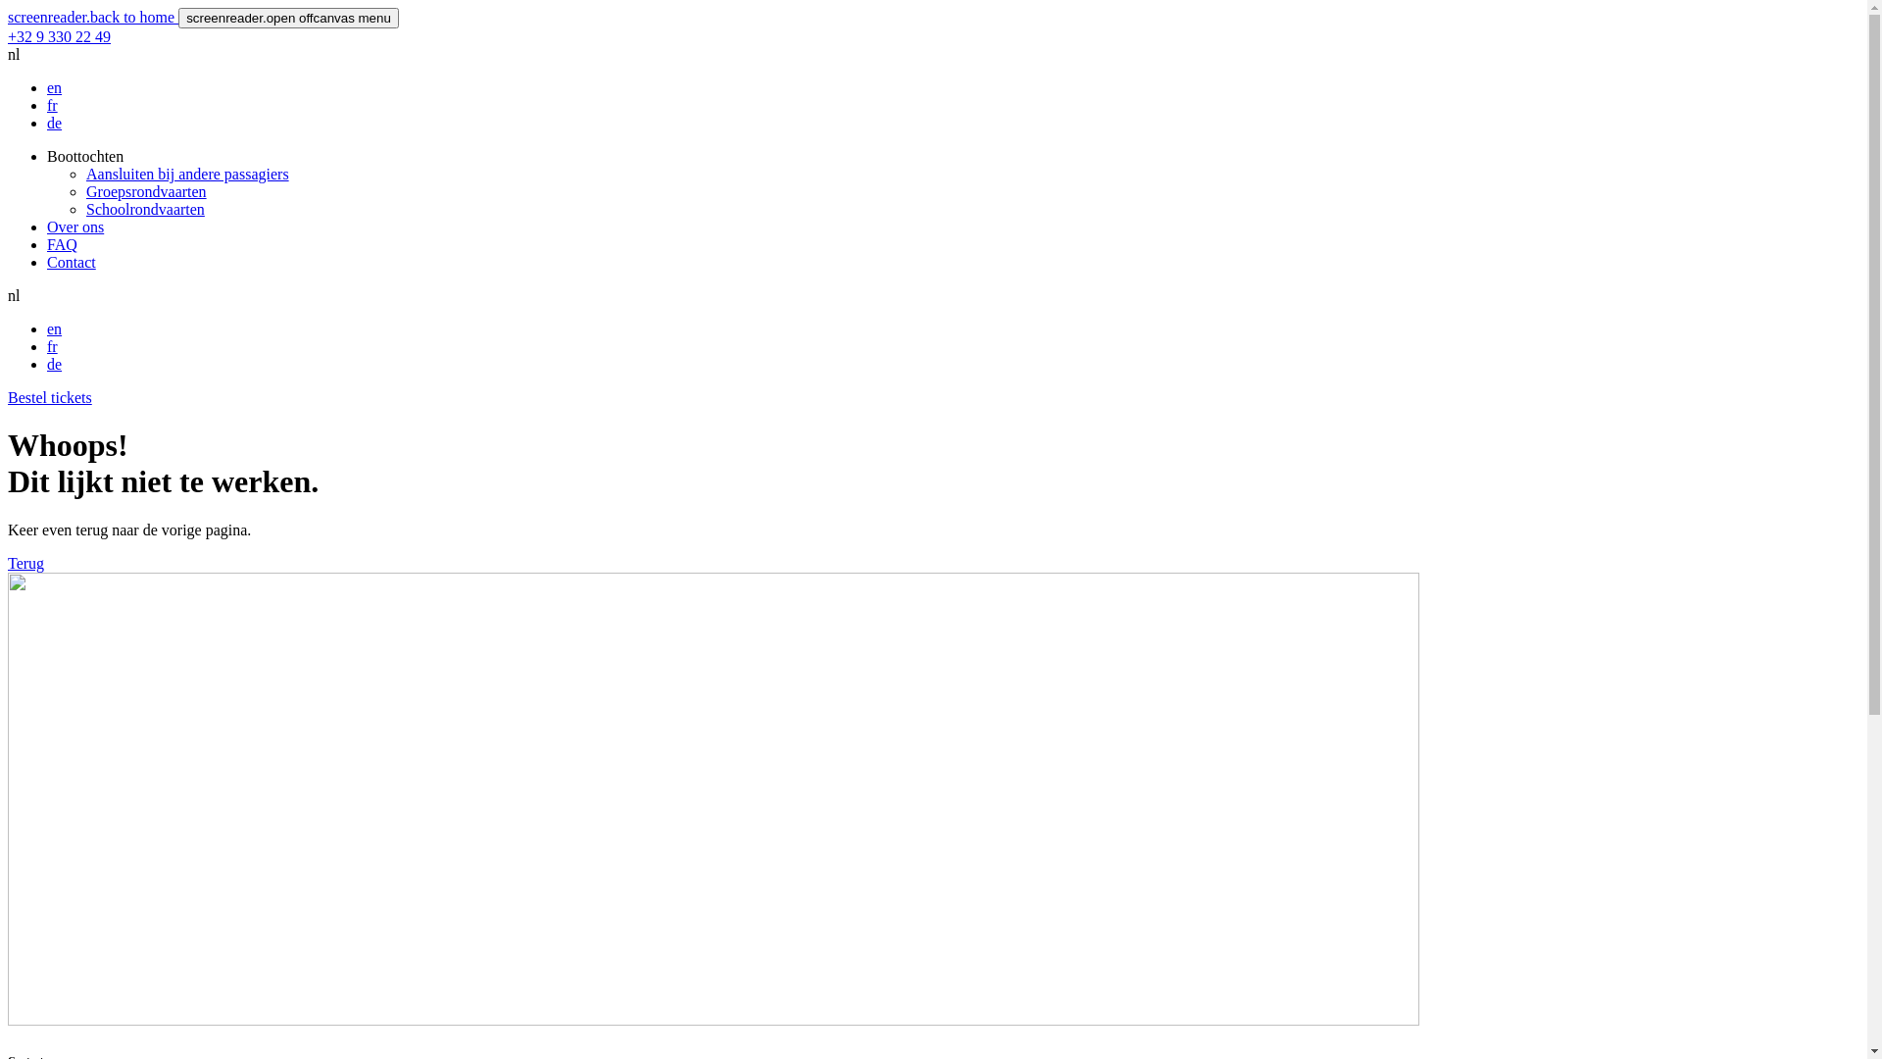 The height and width of the screenshot is (1059, 1882). Describe the element at coordinates (25, 563) in the screenshot. I see `Terug` at that location.